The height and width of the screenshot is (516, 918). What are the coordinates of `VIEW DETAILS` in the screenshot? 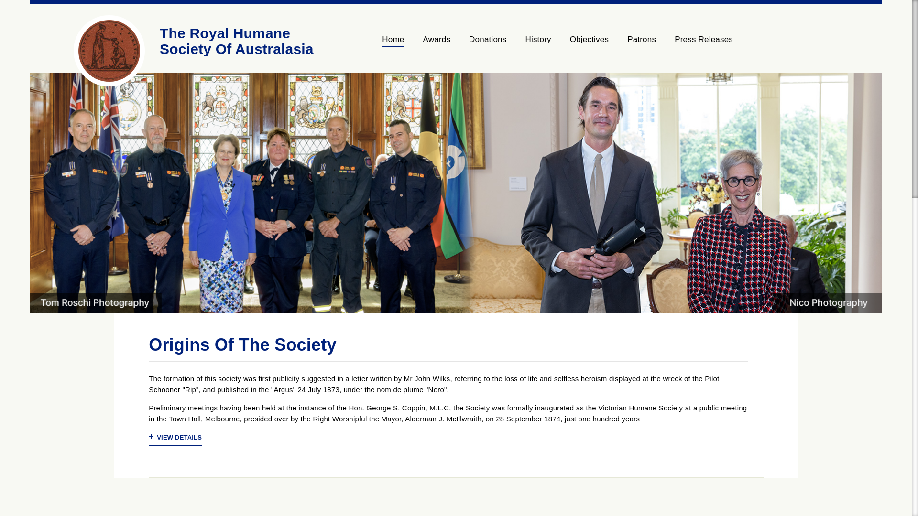 It's located at (175, 439).